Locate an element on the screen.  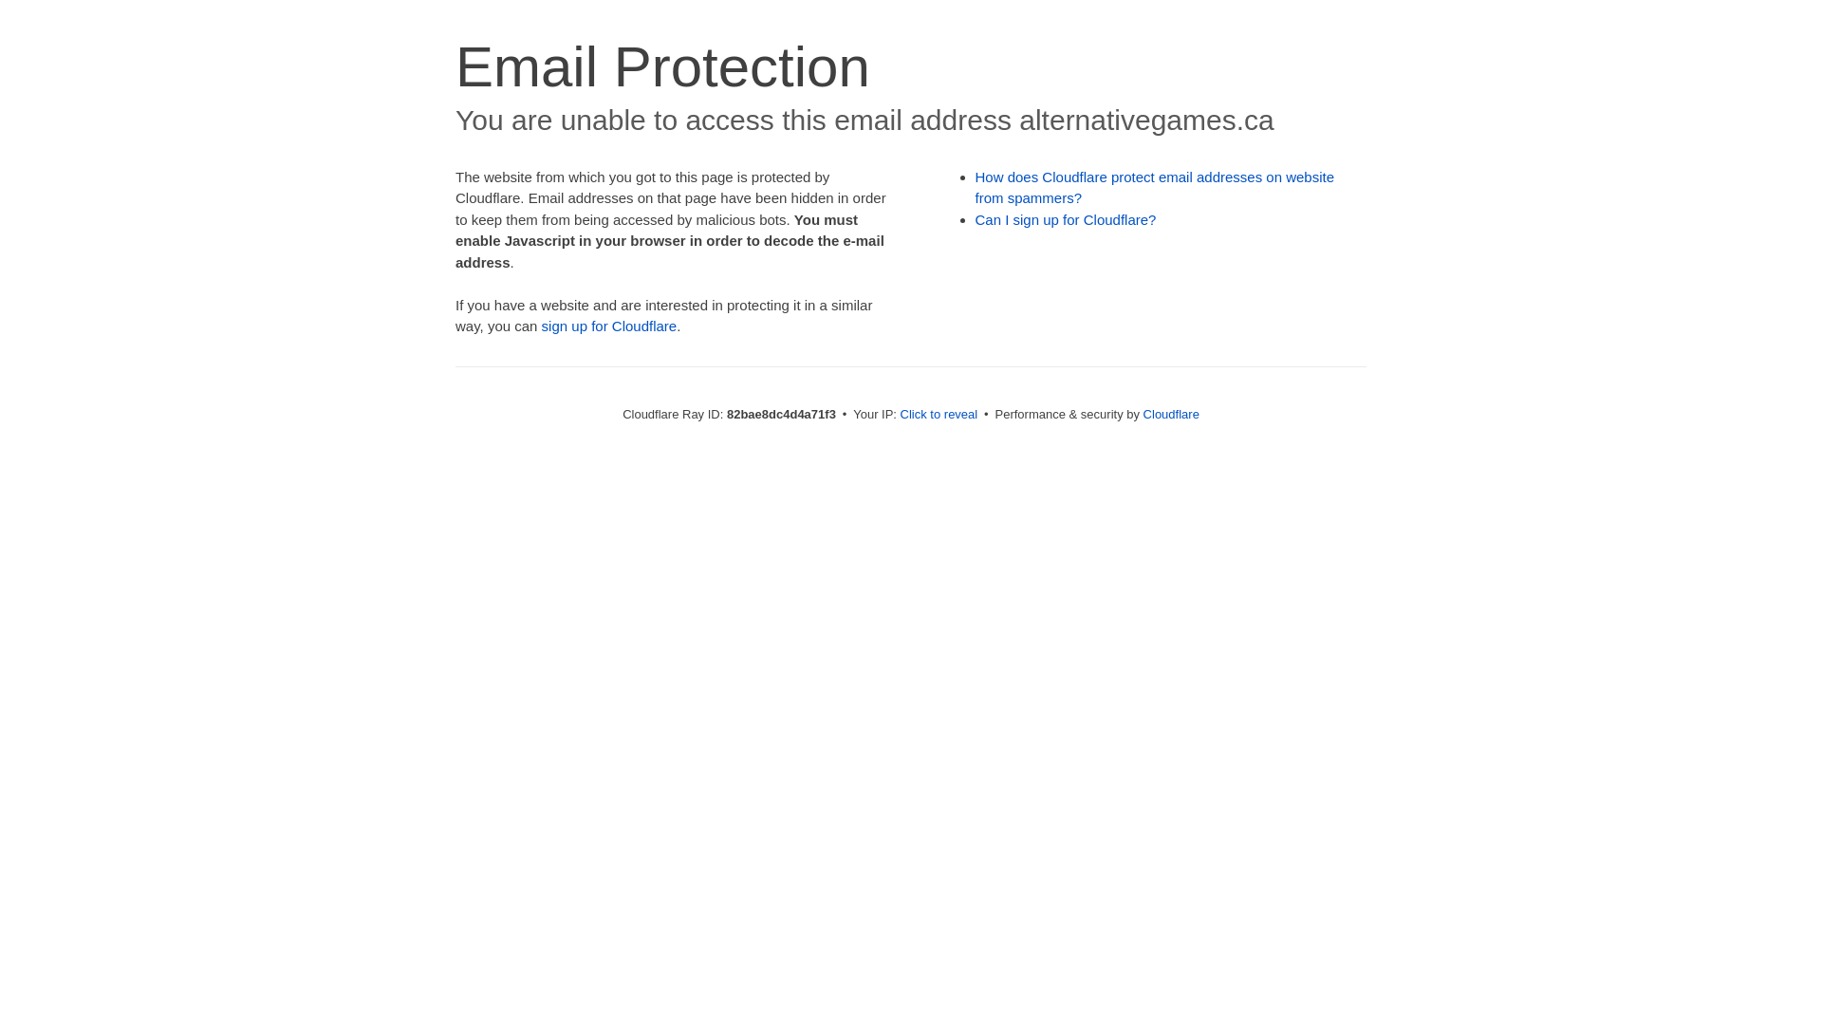
Cloudflare is located at coordinates (1171, 414).